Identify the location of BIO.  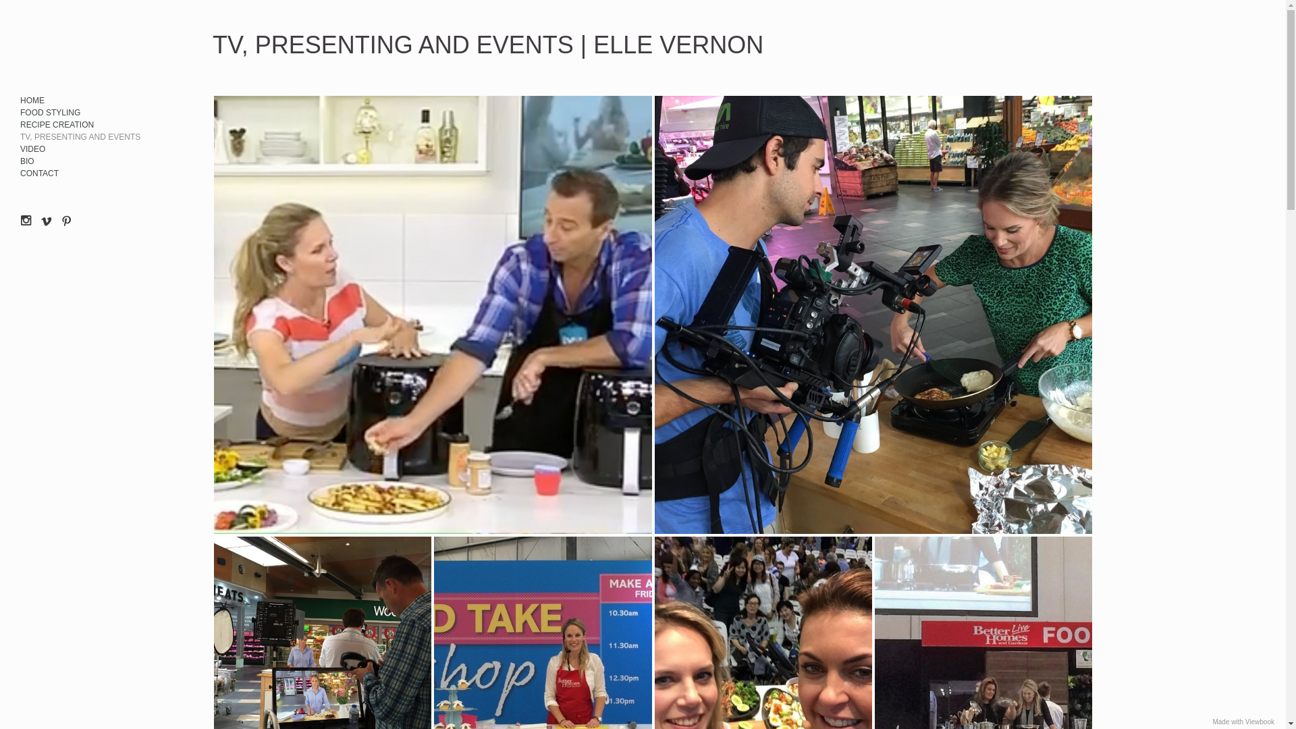
(27, 161).